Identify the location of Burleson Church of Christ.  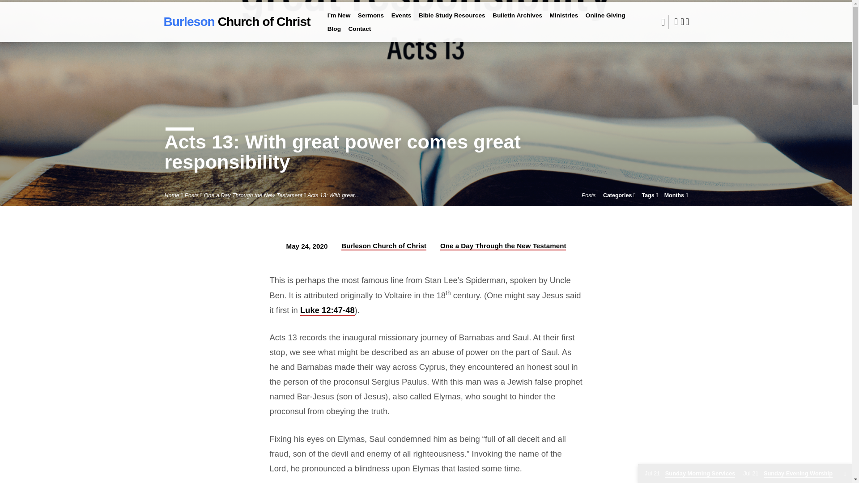
(237, 21).